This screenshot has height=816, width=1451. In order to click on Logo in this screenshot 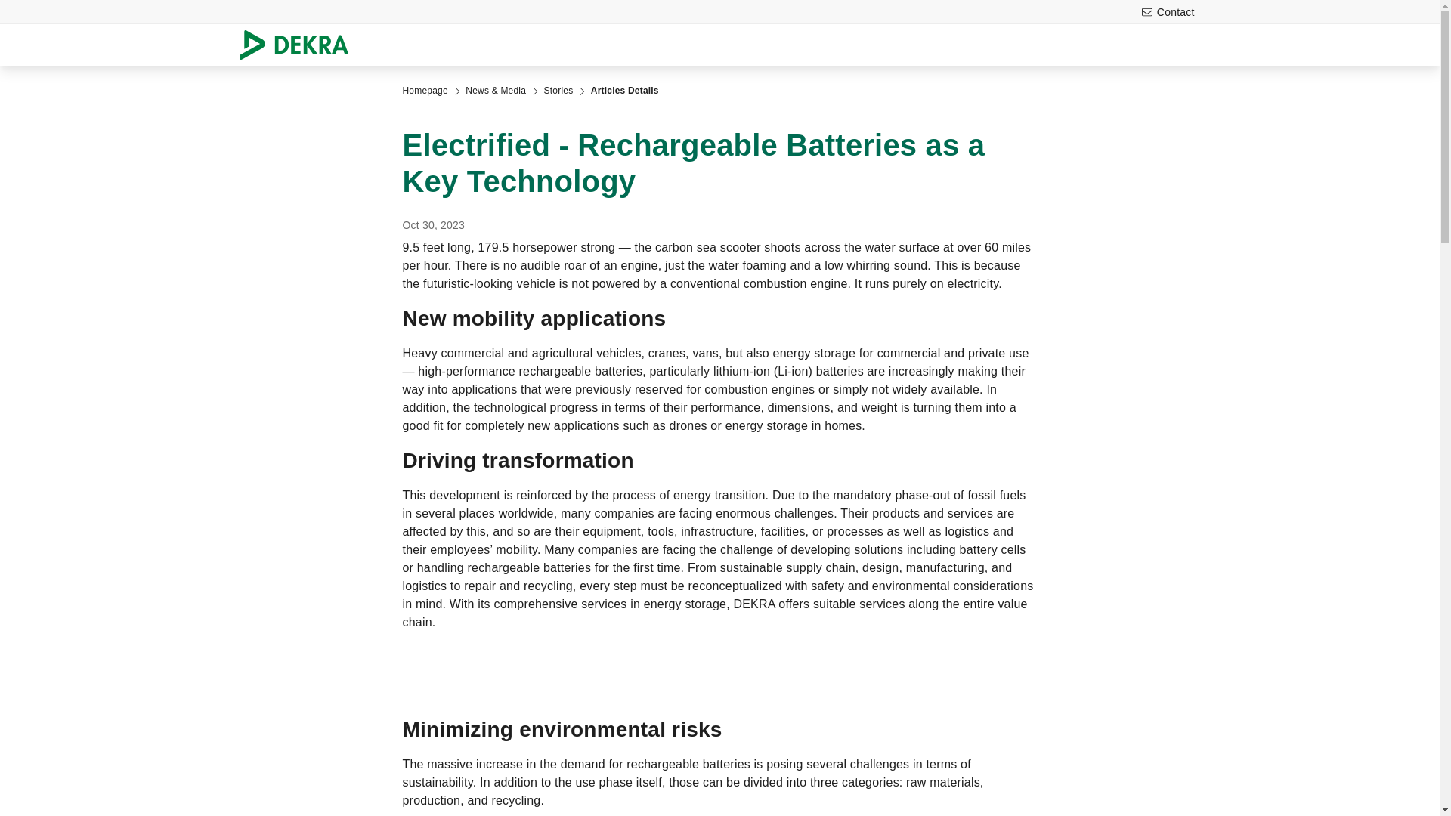, I will do `click(299, 45)`.